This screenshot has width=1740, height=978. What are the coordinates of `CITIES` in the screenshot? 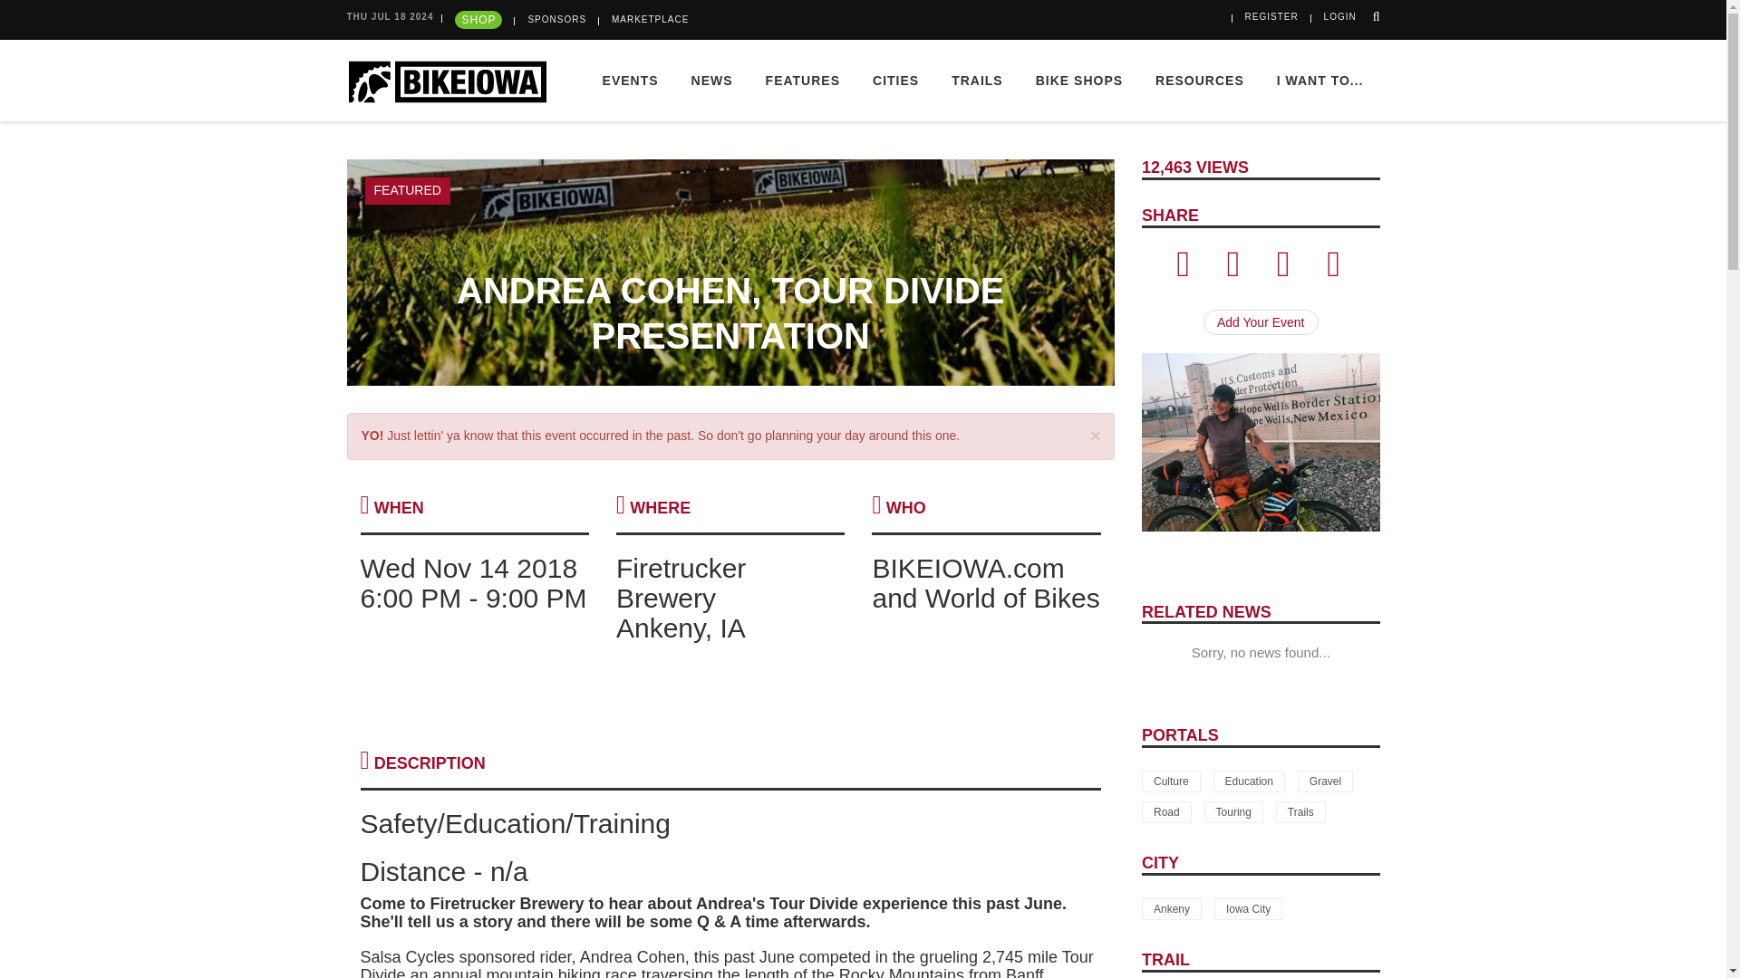 It's located at (895, 80).